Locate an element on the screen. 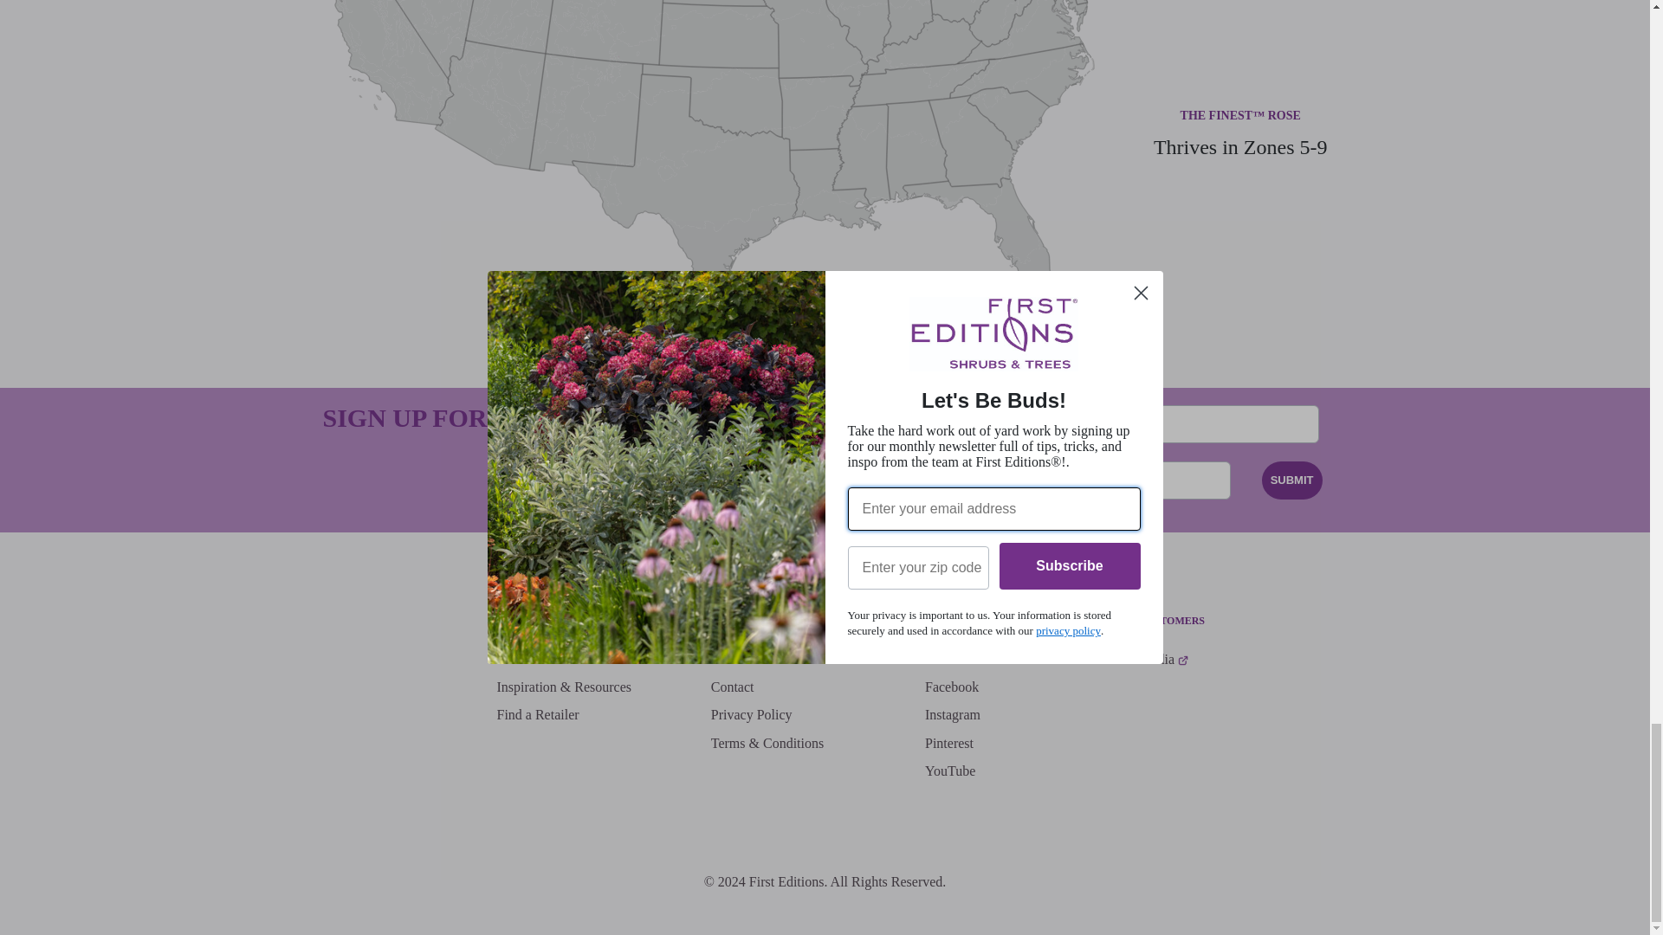  Privacy Policy is located at coordinates (752, 715).